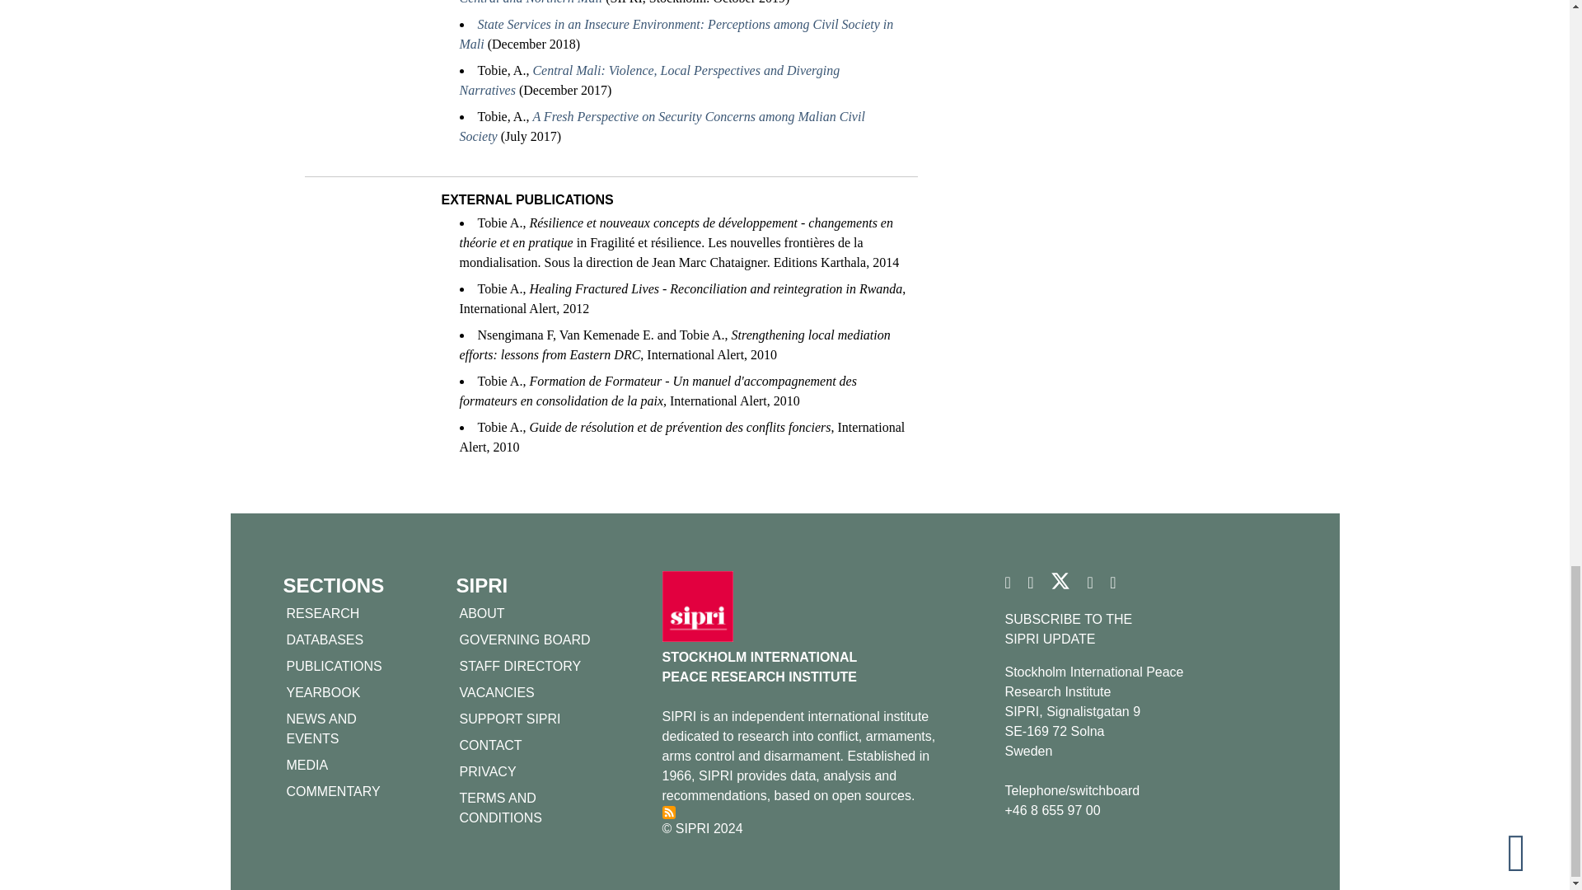 The image size is (1582, 890). I want to click on SIPRI RSS feed, so click(669, 813).